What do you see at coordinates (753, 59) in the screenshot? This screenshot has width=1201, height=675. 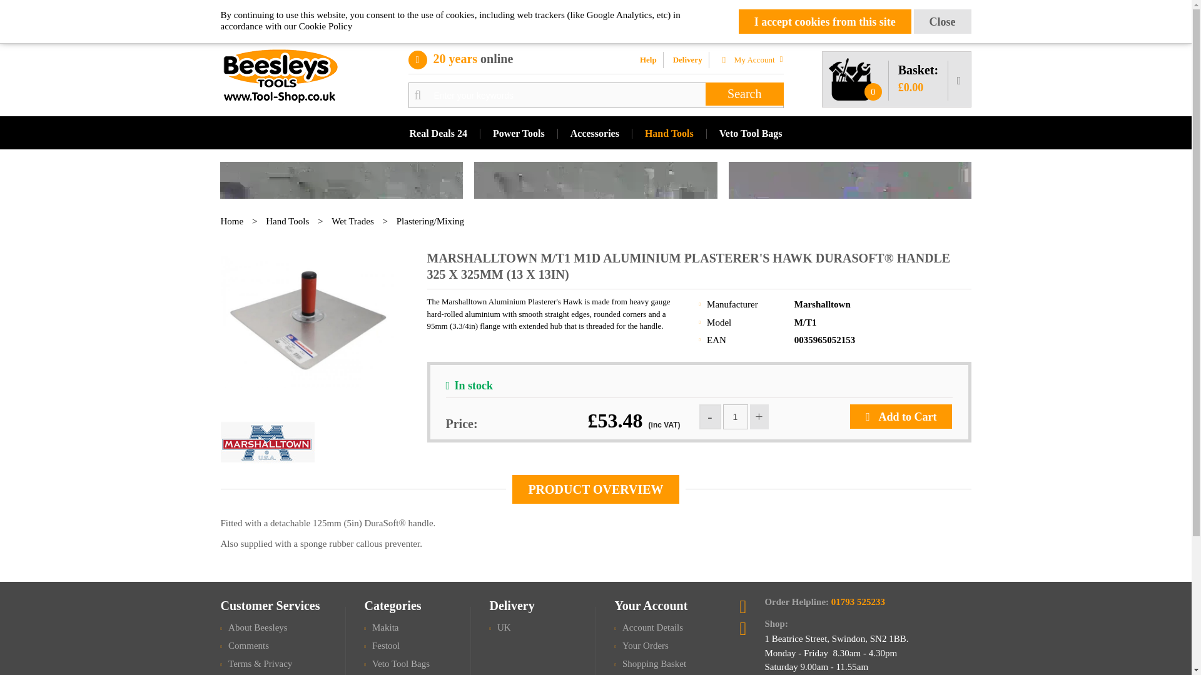 I see `My Account` at bounding box center [753, 59].